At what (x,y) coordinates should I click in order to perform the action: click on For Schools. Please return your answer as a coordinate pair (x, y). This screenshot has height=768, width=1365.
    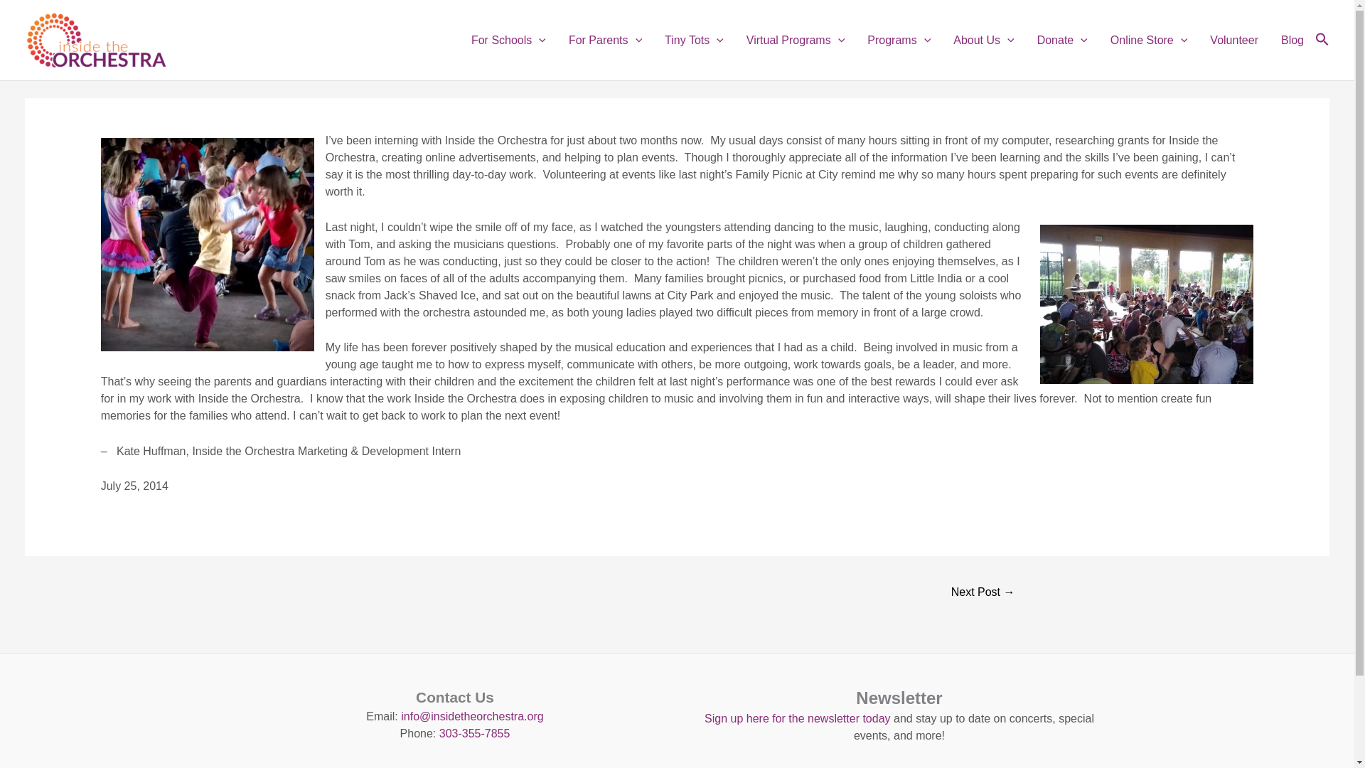
    Looking at the image, I should click on (508, 40).